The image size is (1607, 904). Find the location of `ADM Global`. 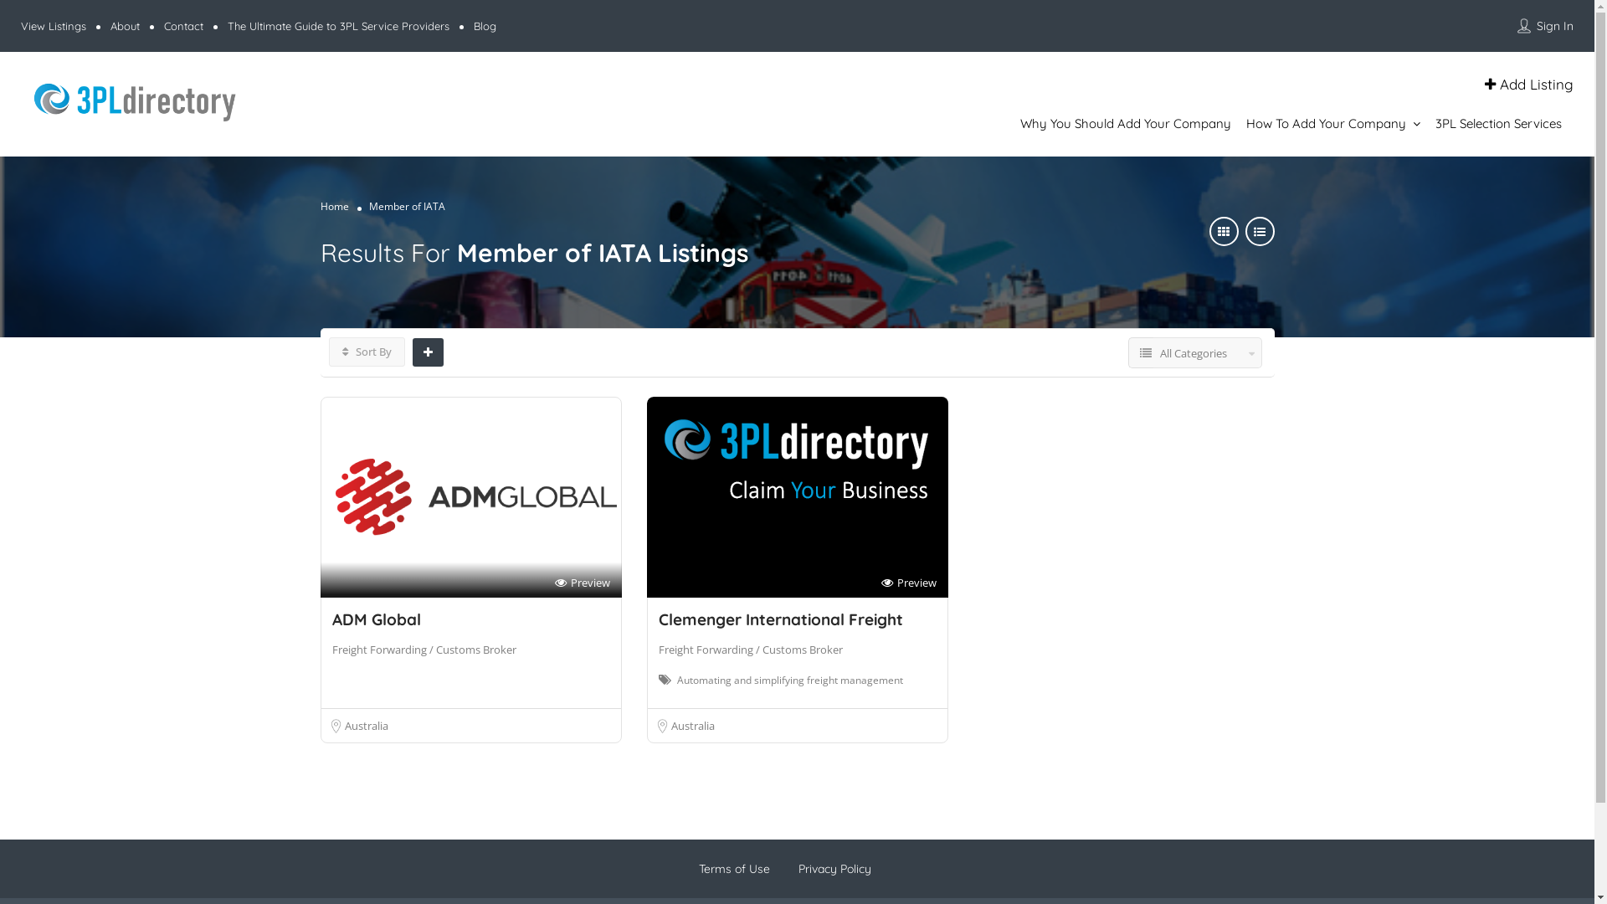

ADM Global is located at coordinates (376, 619).